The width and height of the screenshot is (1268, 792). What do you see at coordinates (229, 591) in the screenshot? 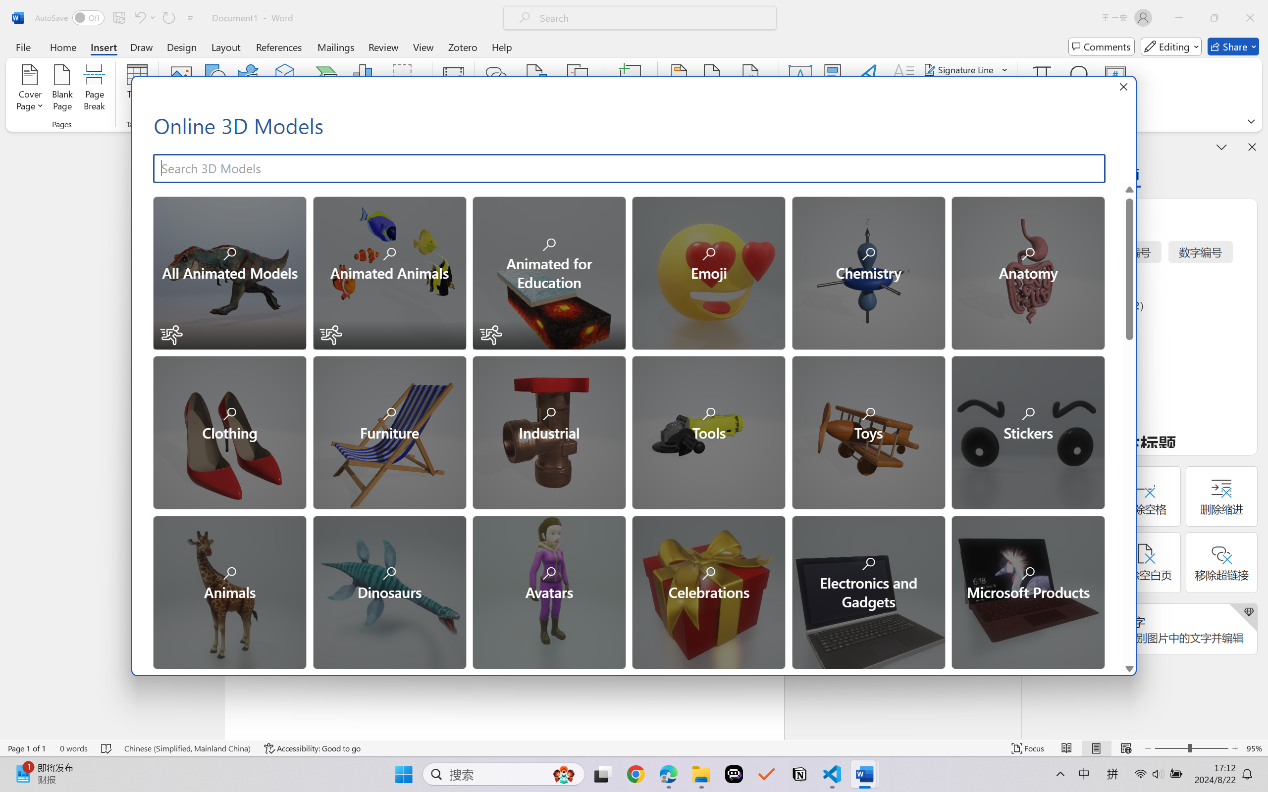
I see `Animals` at bounding box center [229, 591].